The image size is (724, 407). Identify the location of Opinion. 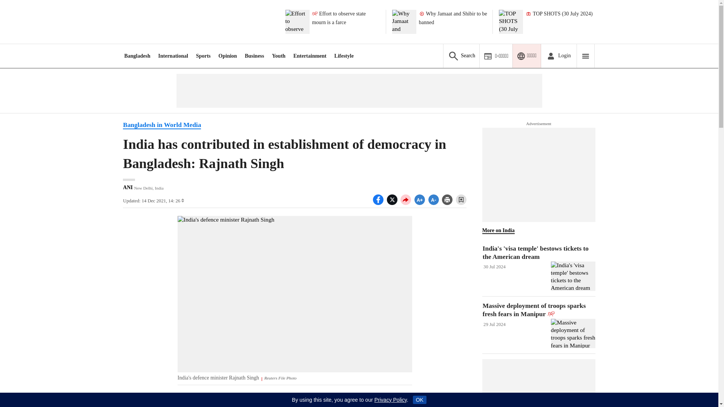
(227, 56).